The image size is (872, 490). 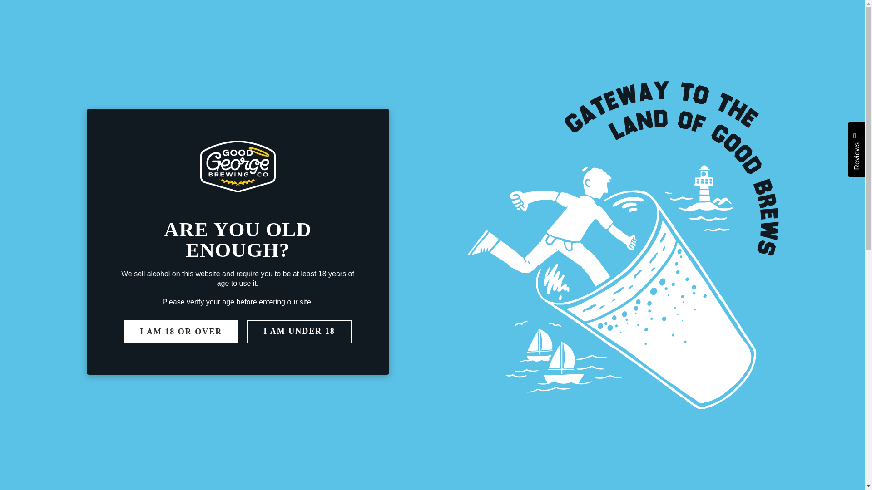 What do you see at coordinates (432, 41) in the screenshot?
I see `Merch` at bounding box center [432, 41].